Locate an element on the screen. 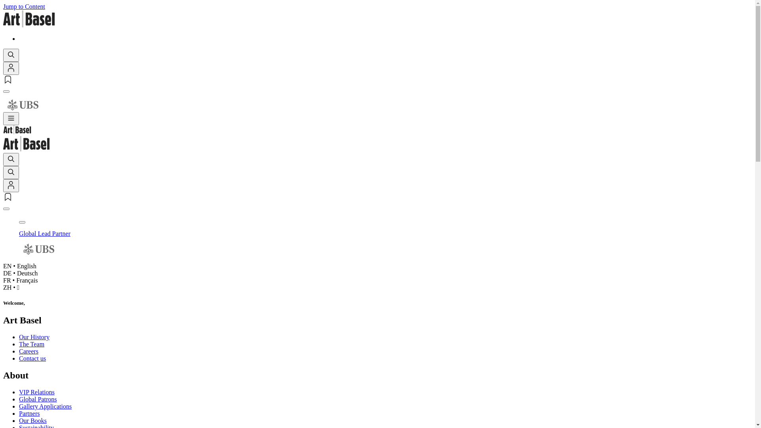 The width and height of the screenshot is (761, 428). Partners is located at coordinates (29, 414).